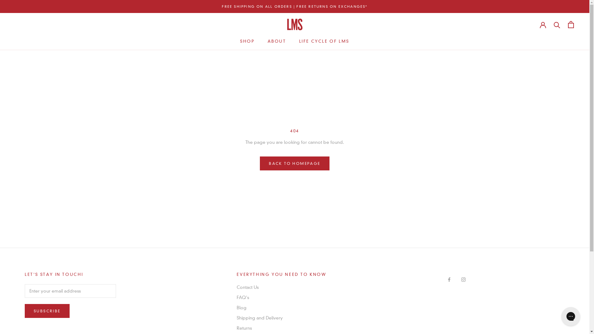  Describe the element at coordinates (295, 6) in the screenshot. I see `FREE SHIPPING ON ALL ORDERS | FREE RETURNS ON EXCHANGES*` at that location.